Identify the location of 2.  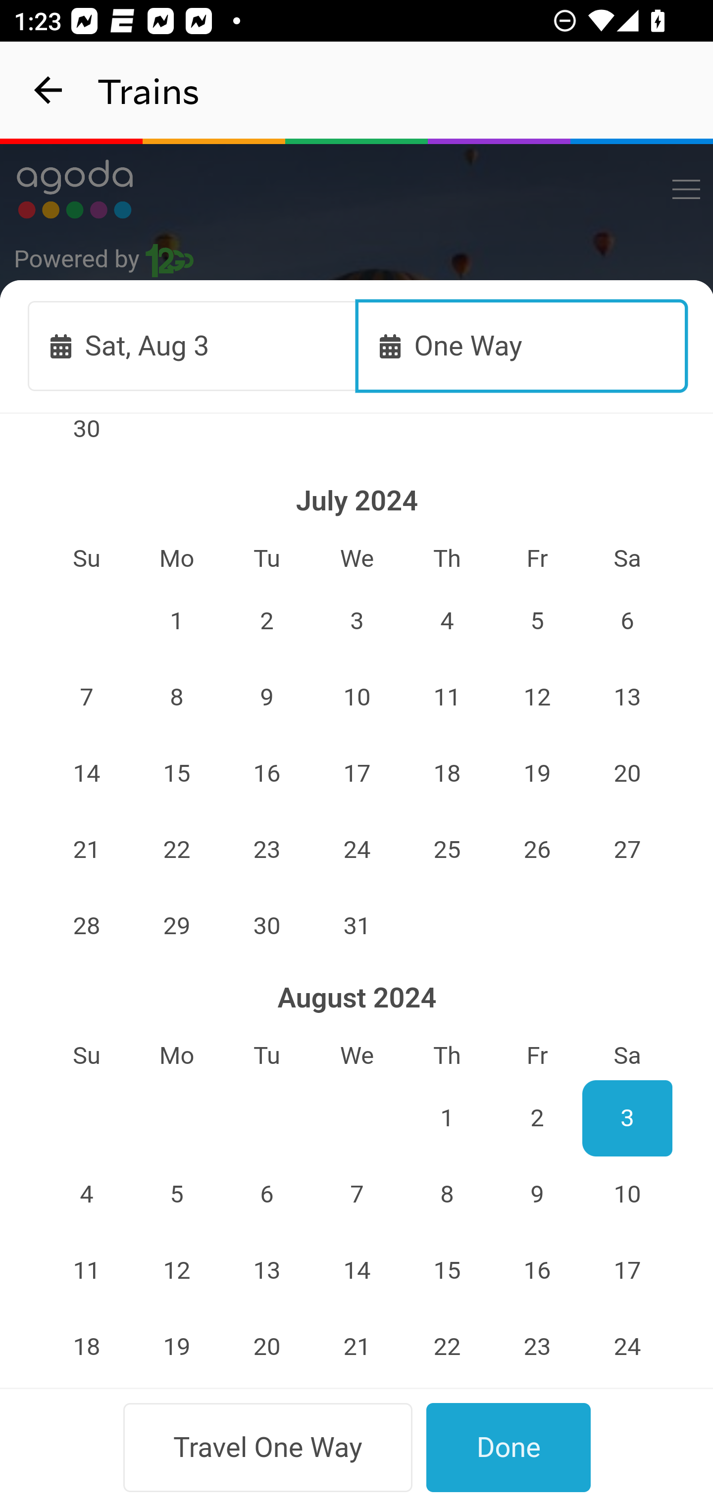
(267, 621).